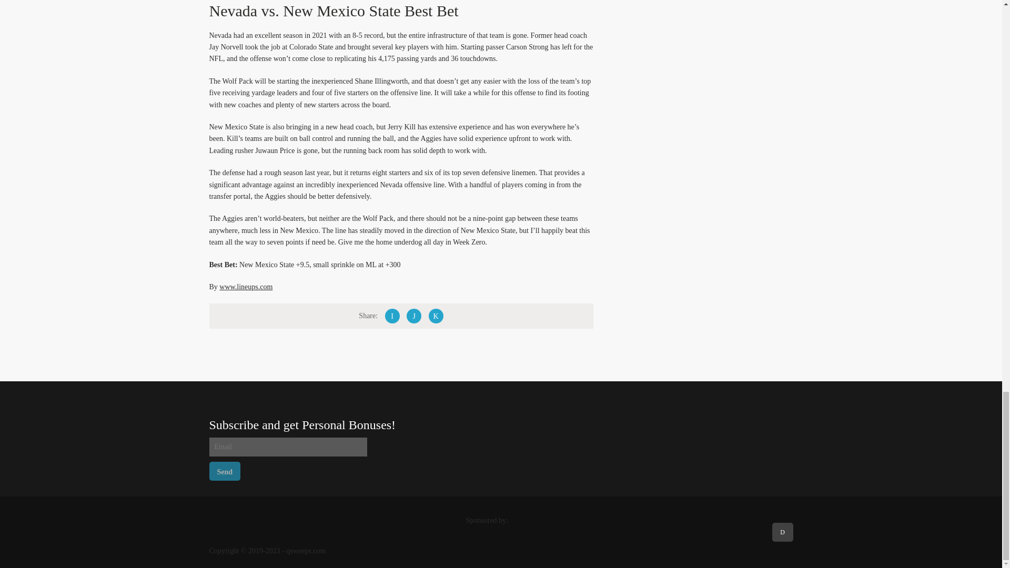 The height and width of the screenshot is (568, 1010). Describe the element at coordinates (413, 316) in the screenshot. I see `Share on Twitter` at that location.